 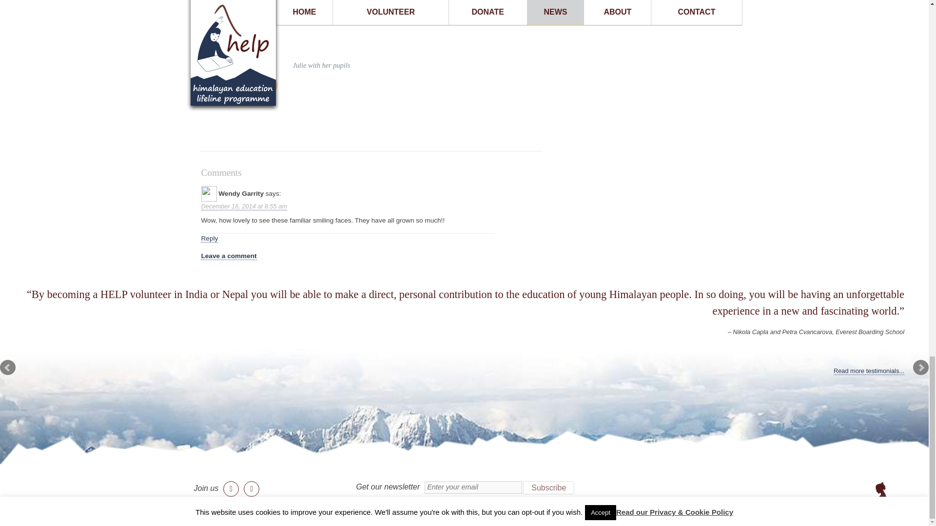 What do you see at coordinates (210, 238) in the screenshot?
I see `Reply` at bounding box center [210, 238].